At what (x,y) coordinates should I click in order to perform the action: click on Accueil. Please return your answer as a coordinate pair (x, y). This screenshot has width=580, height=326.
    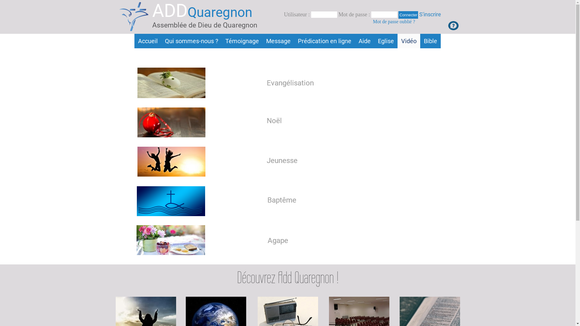
    Looking at the image, I should click on (147, 41).